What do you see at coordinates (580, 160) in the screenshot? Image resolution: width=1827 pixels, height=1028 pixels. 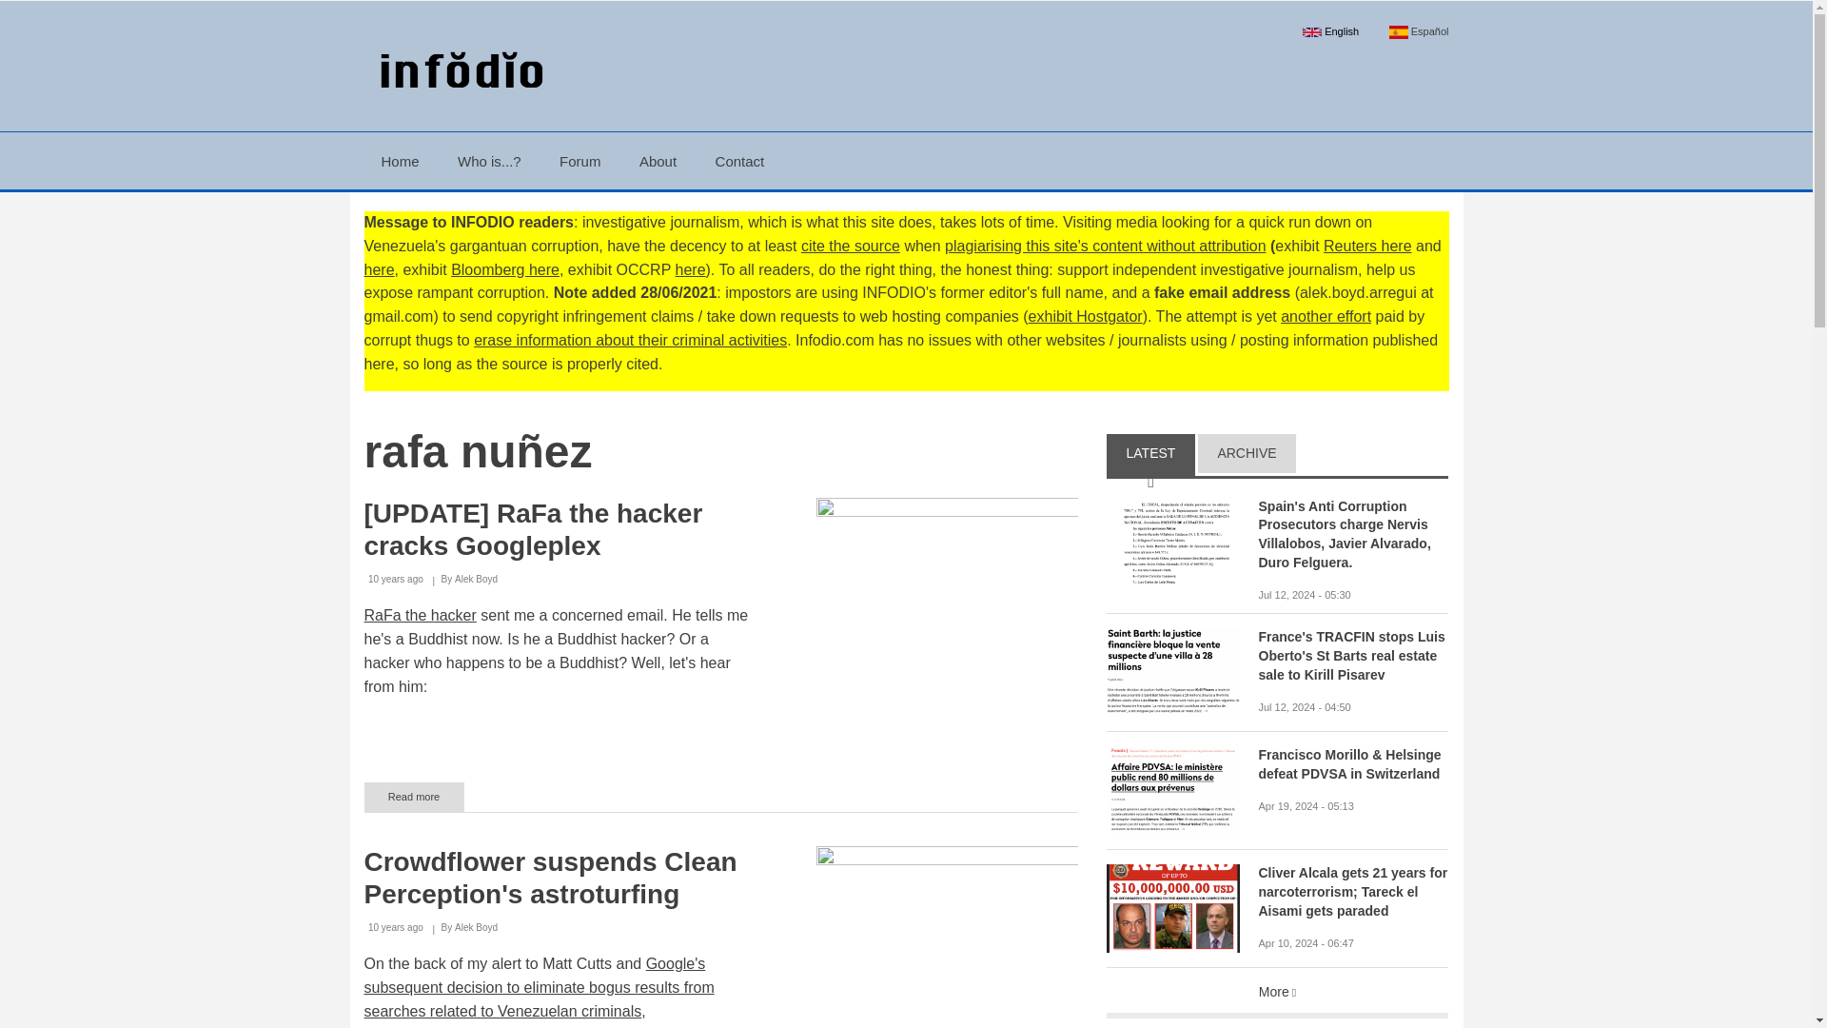 I see `Forum` at bounding box center [580, 160].